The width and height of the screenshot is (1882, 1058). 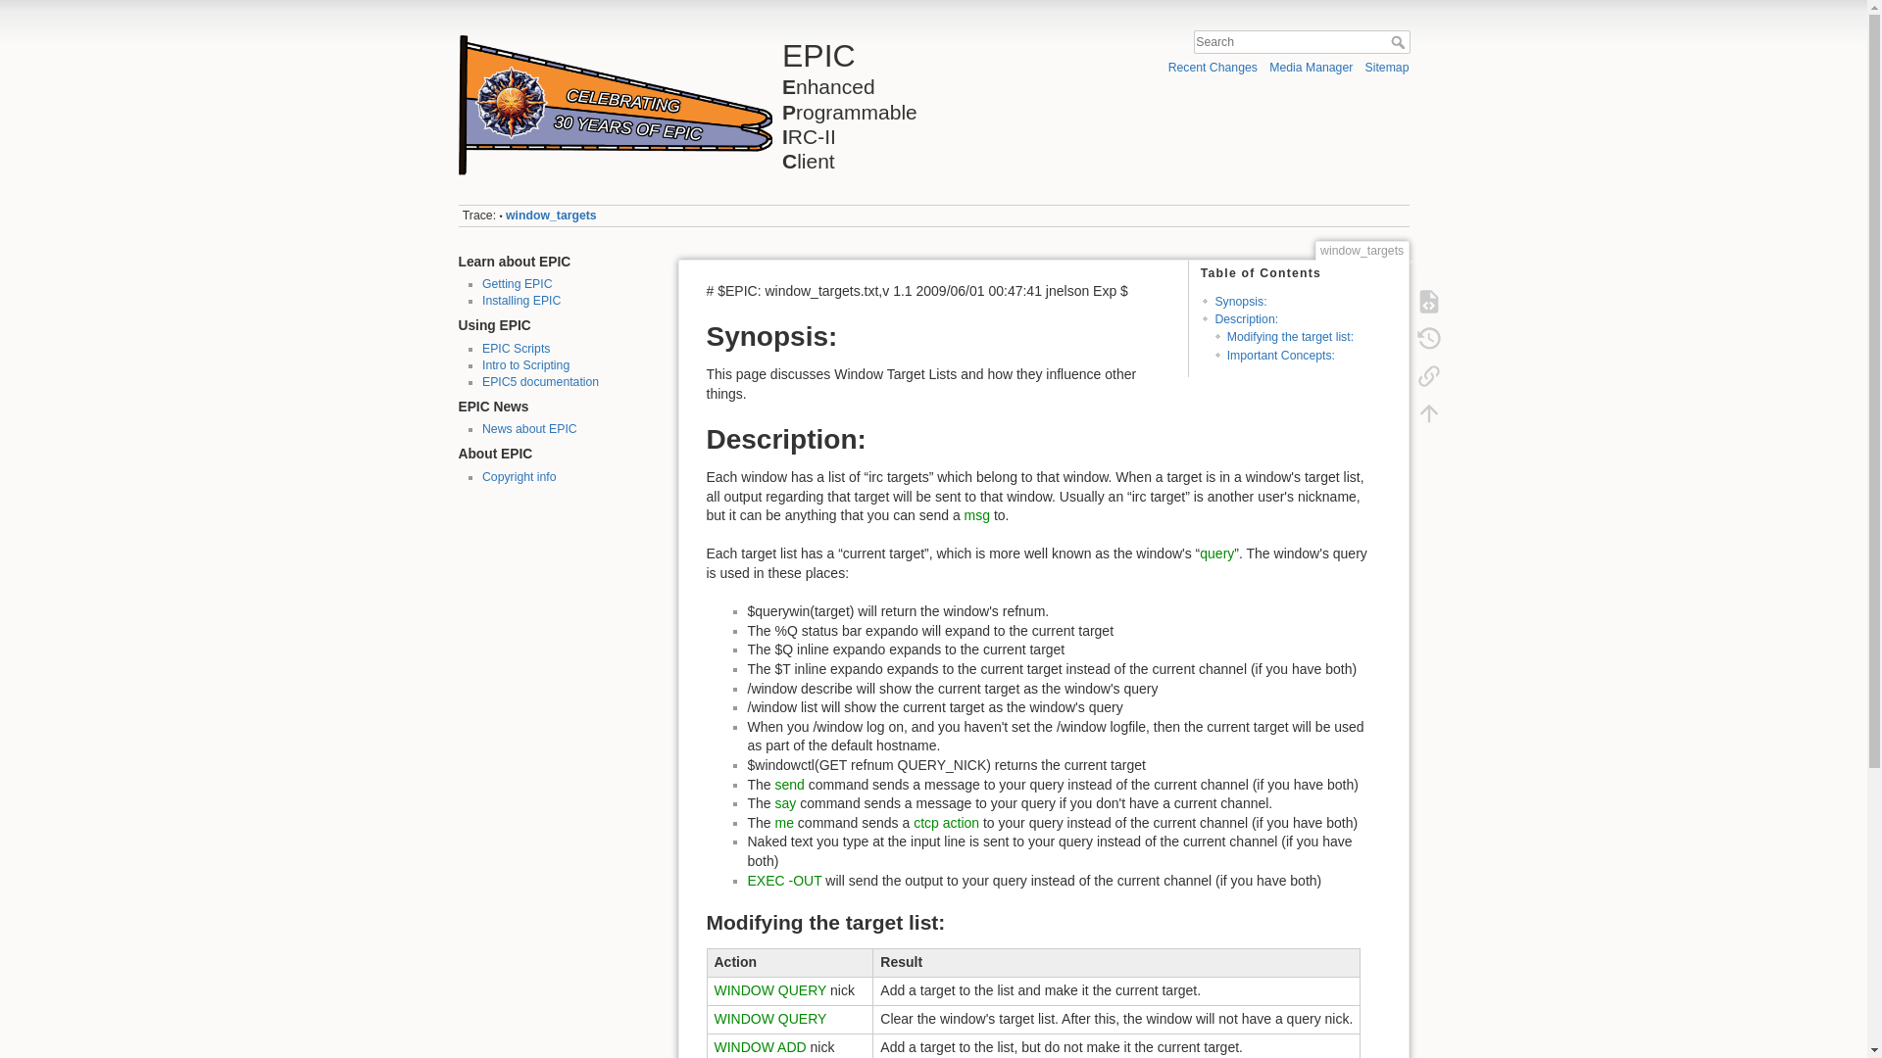 I want to click on WINDOW QUERY, so click(x=768, y=1019).